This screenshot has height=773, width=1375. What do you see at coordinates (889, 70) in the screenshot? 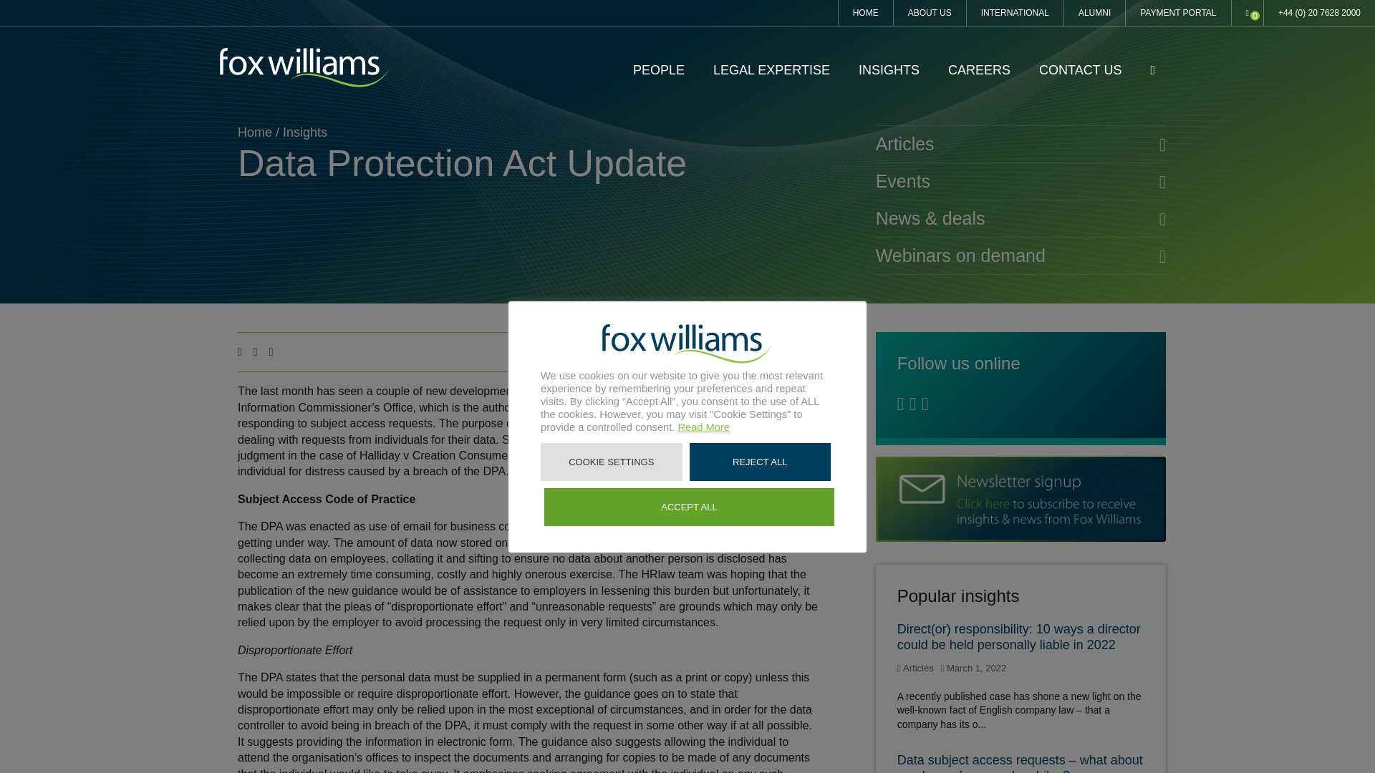
I see `INSIGHTS` at bounding box center [889, 70].